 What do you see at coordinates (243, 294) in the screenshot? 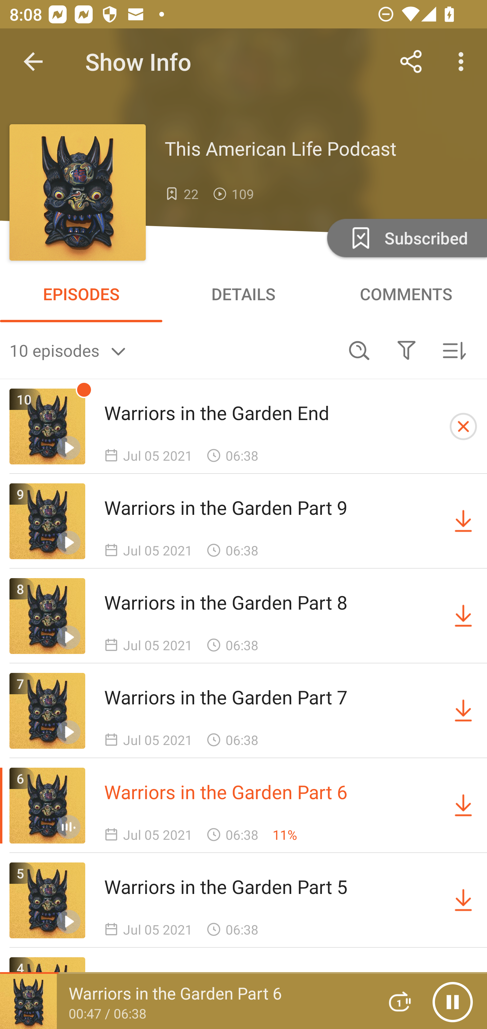
I see `DETAILS` at bounding box center [243, 294].